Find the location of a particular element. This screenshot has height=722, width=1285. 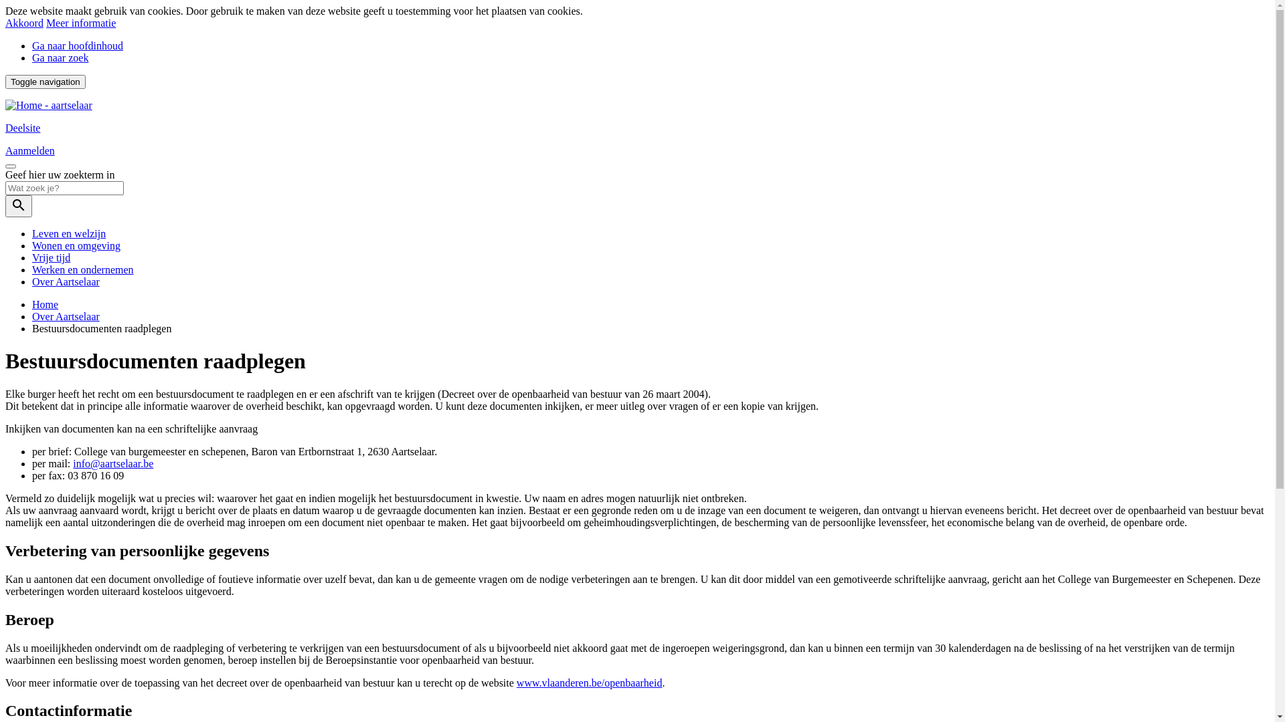

Deelsite is located at coordinates (23, 128).